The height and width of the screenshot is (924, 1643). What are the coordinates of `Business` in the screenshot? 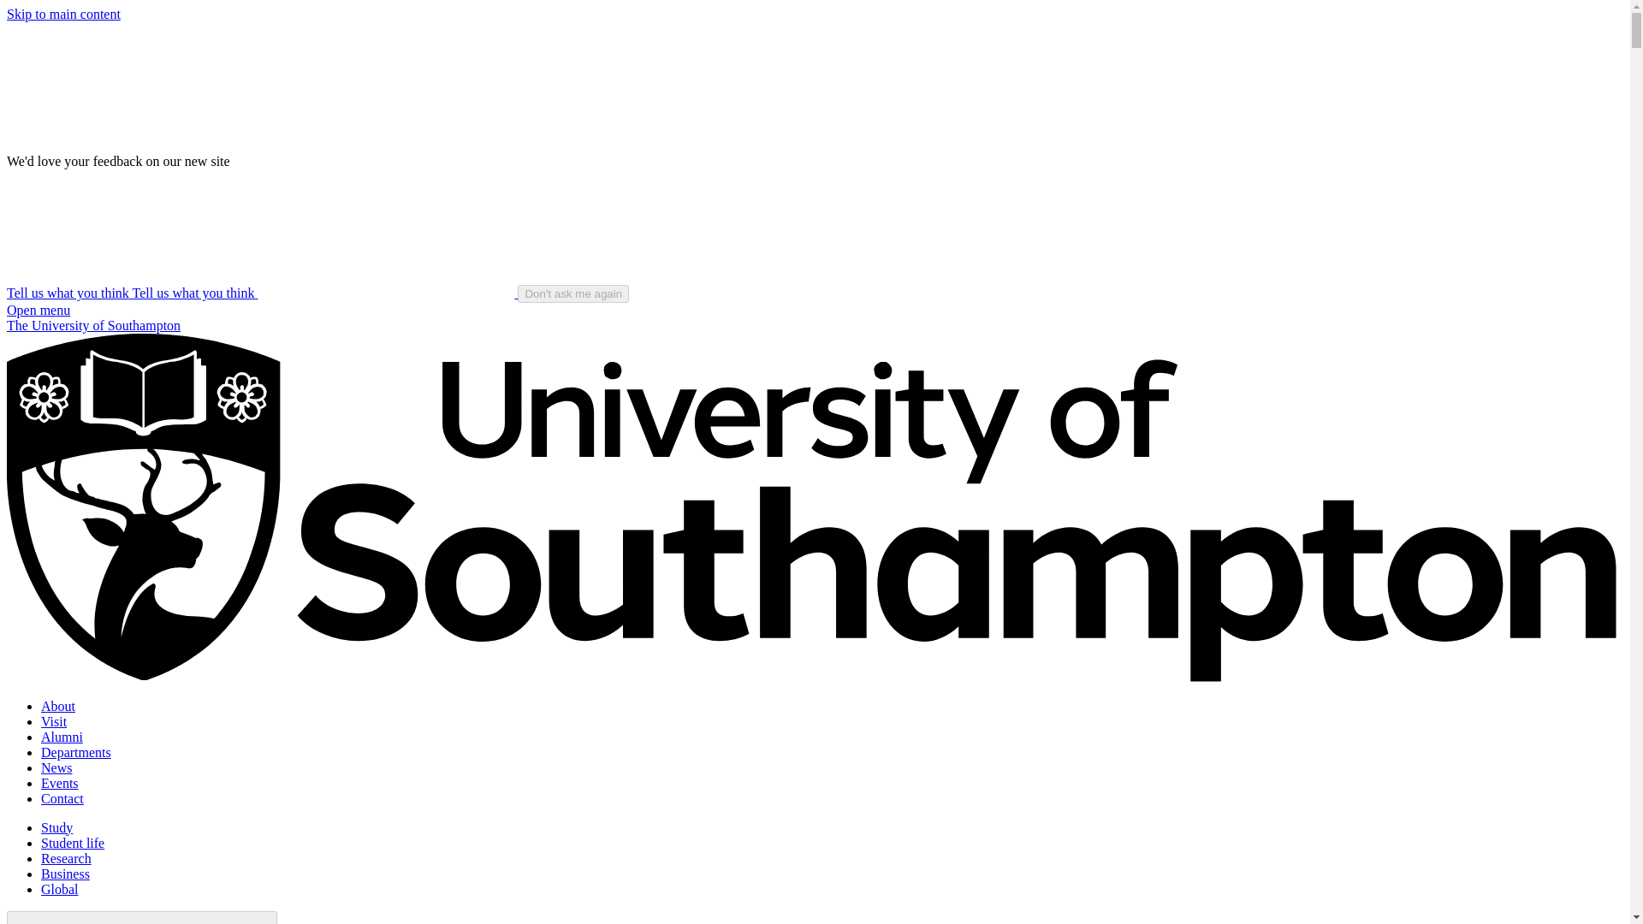 It's located at (65, 874).